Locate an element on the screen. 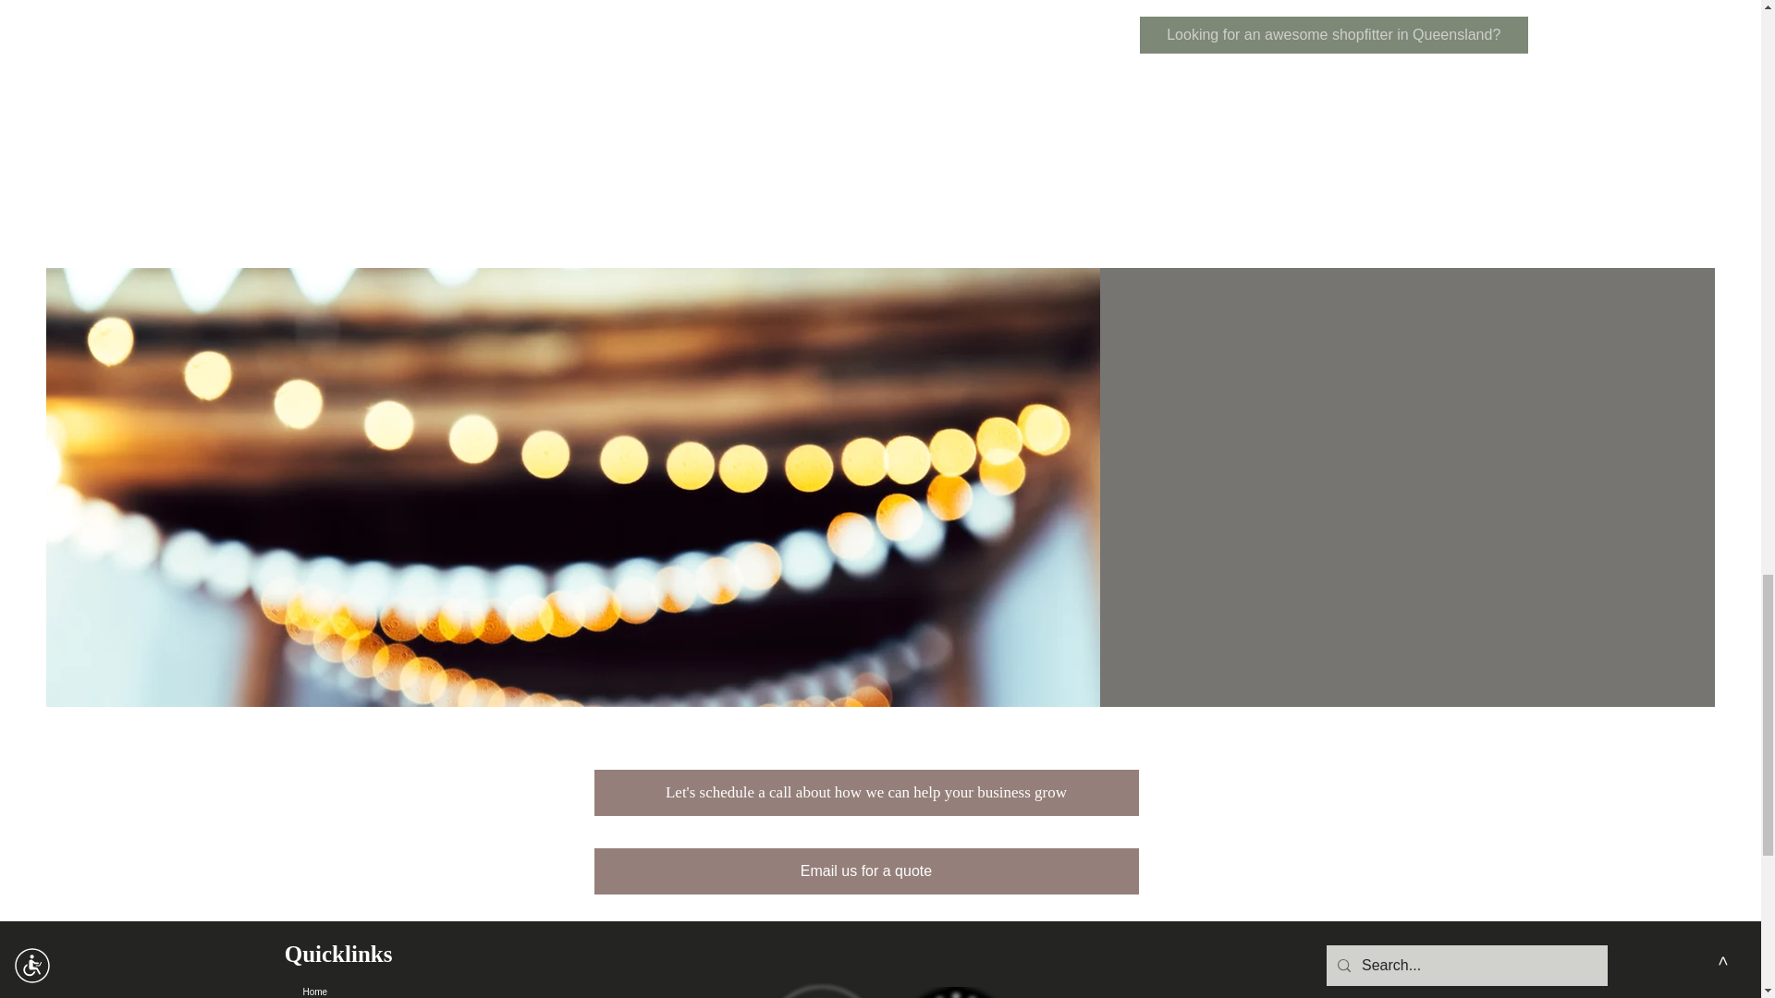  Email us for a quote is located at coordinates (865, 870).